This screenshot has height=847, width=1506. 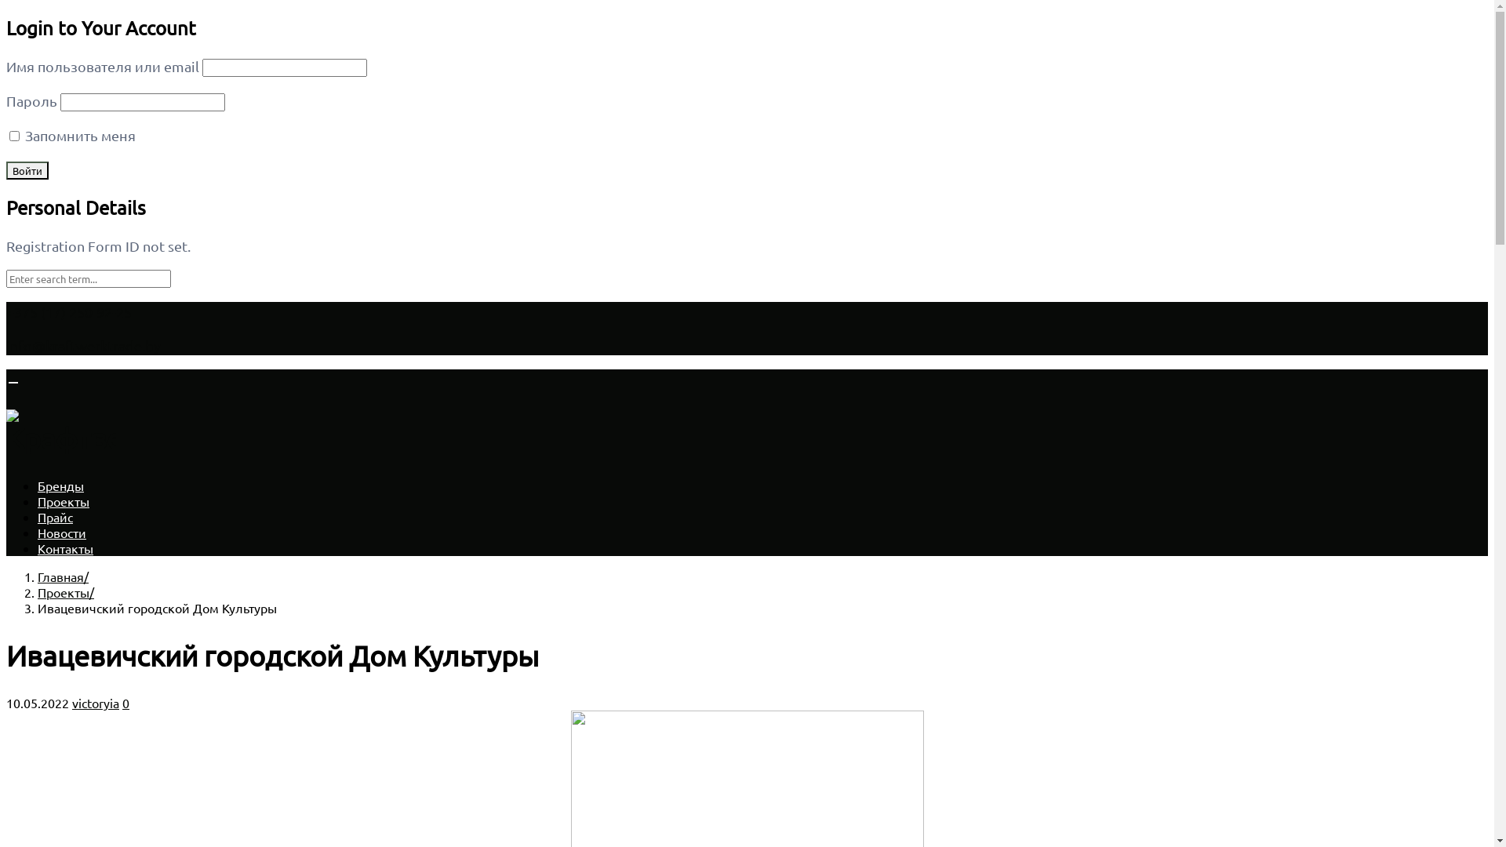 I want to click on victoryia, so click(x=96, y=703).